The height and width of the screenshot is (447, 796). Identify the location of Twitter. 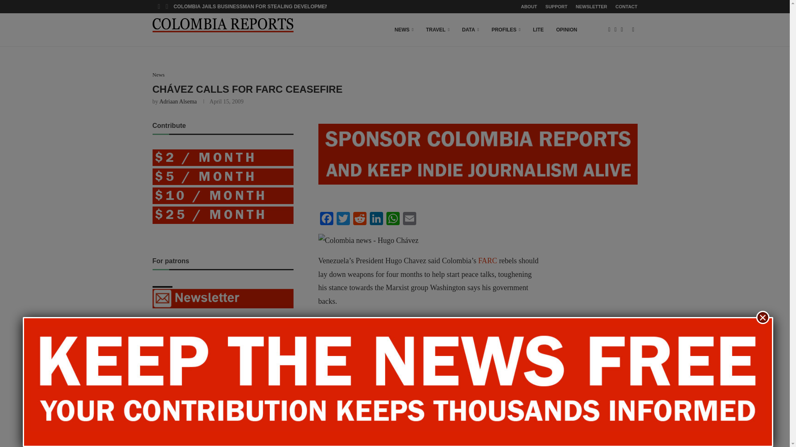
(343, 219).